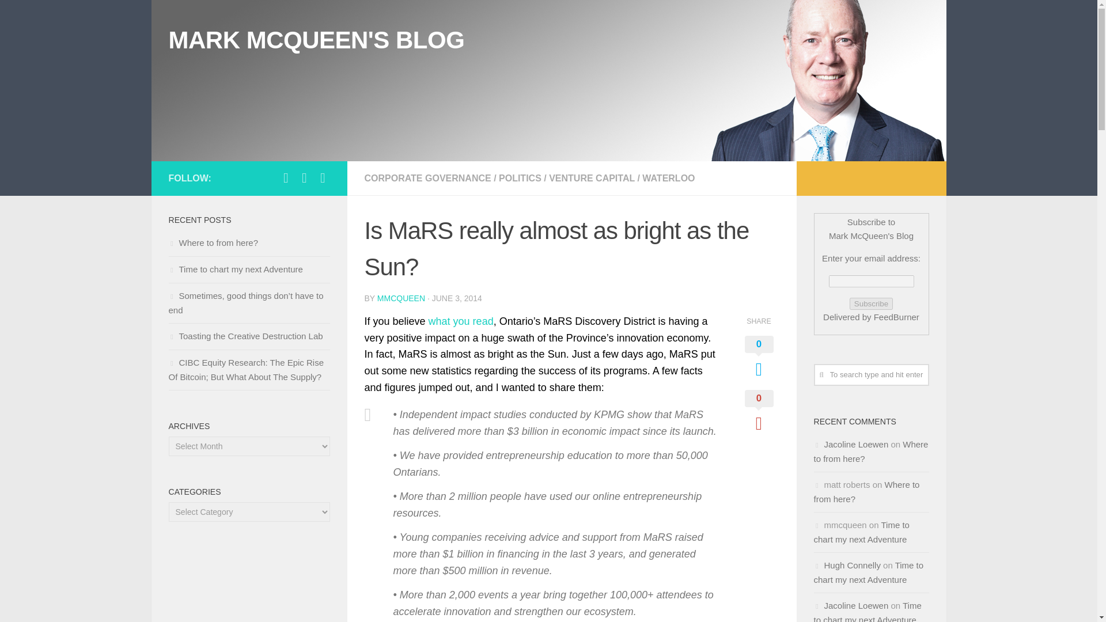 The height and width of the screenshot is (622, 1106). I want to click on To search type and hit enter, so click(871, 374).